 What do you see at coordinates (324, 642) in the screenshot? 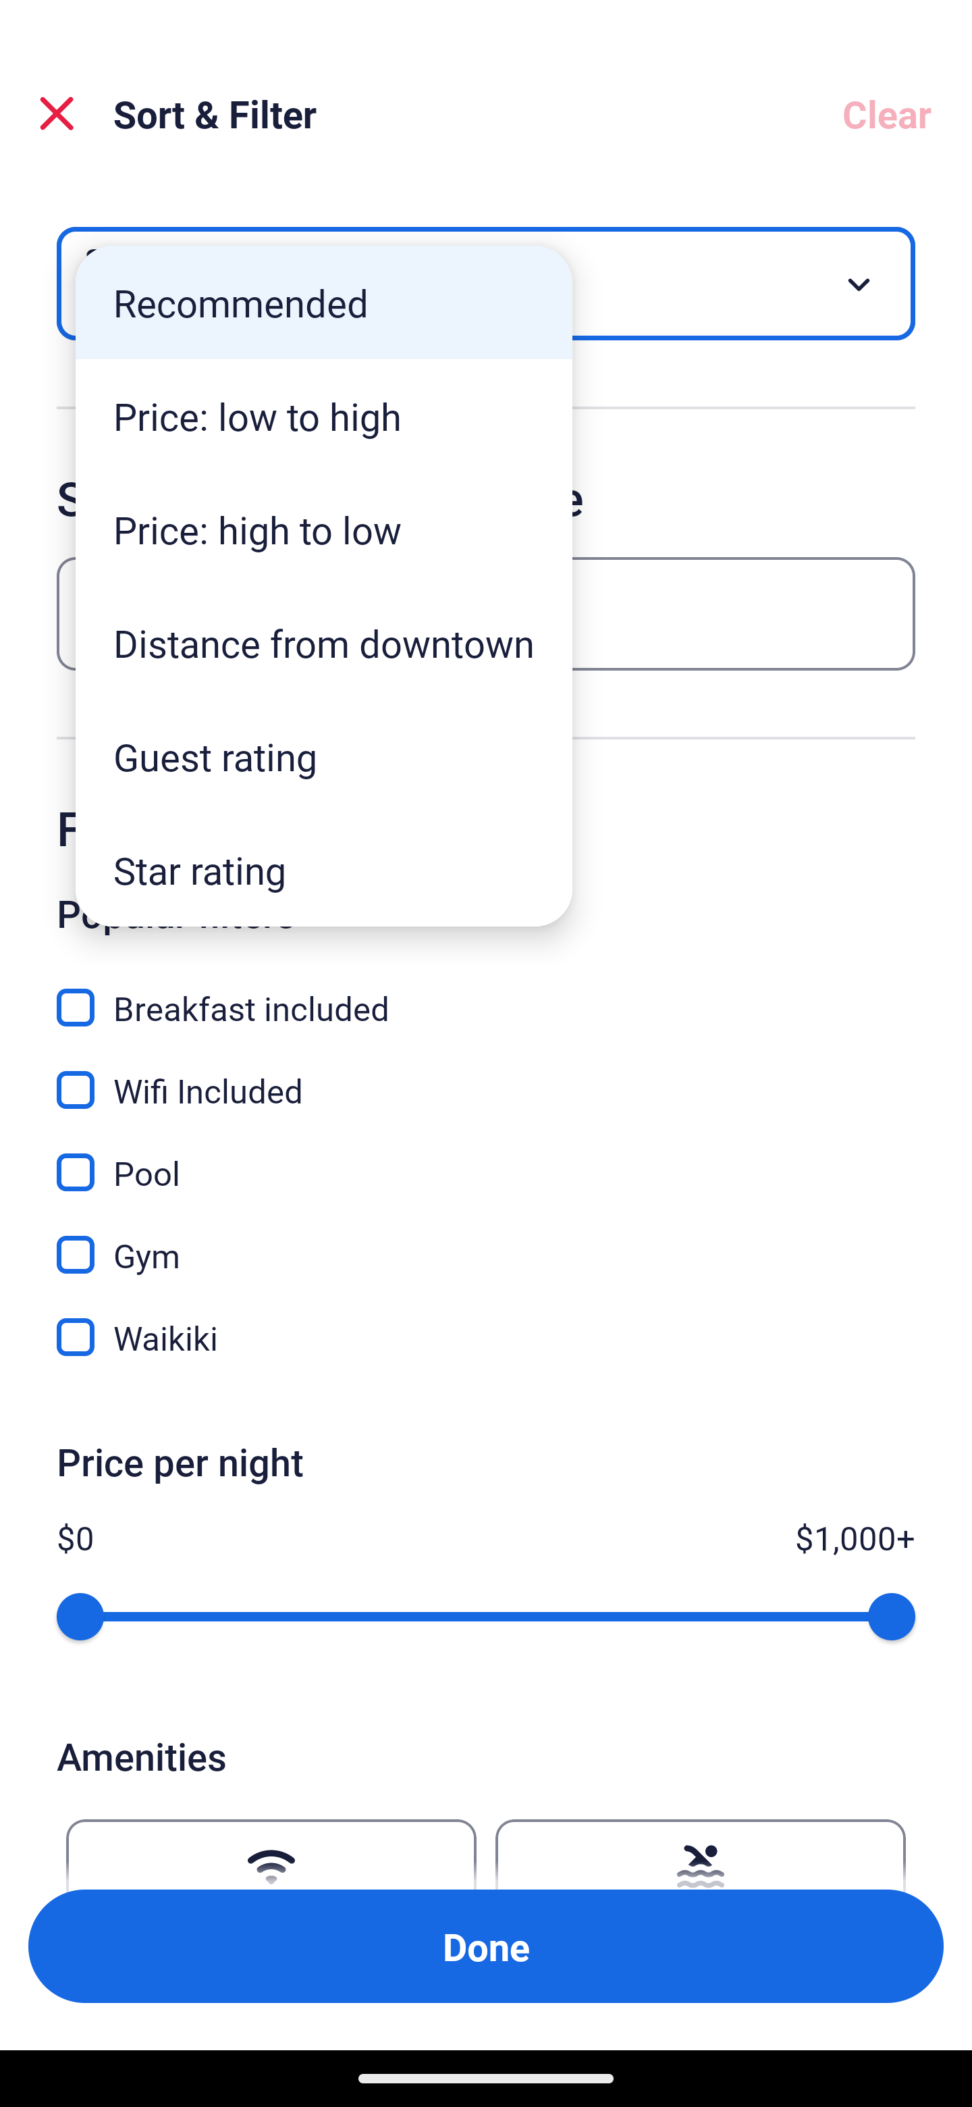
I see `Distance from downtown` at bounding box center [324, 642].